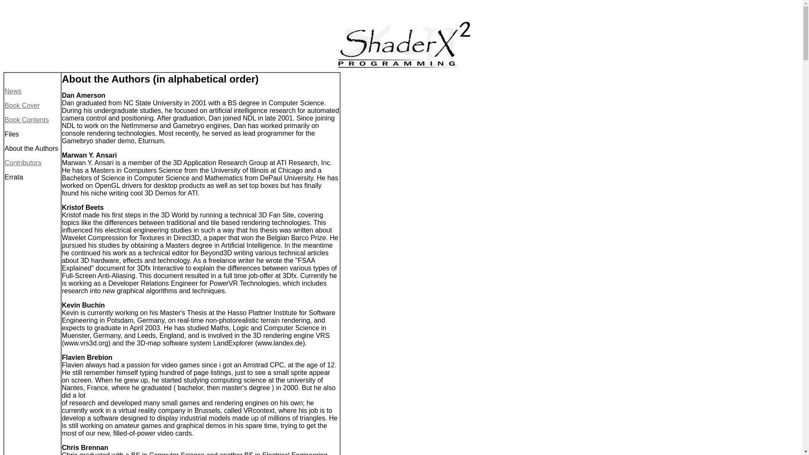 The image size is (809, 455). Describe the element at coordinates (13, 91) in the screenshot. I see `News` at that location.